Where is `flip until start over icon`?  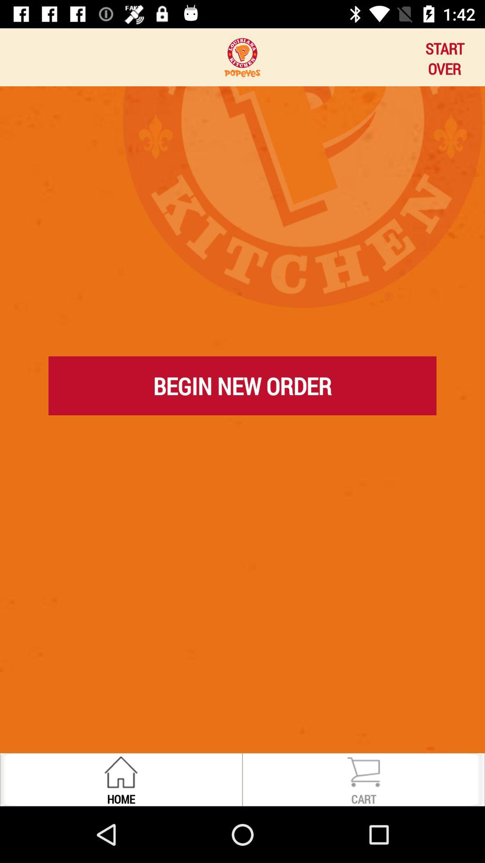 flip until start over icon is located at coordinates (445, 57).